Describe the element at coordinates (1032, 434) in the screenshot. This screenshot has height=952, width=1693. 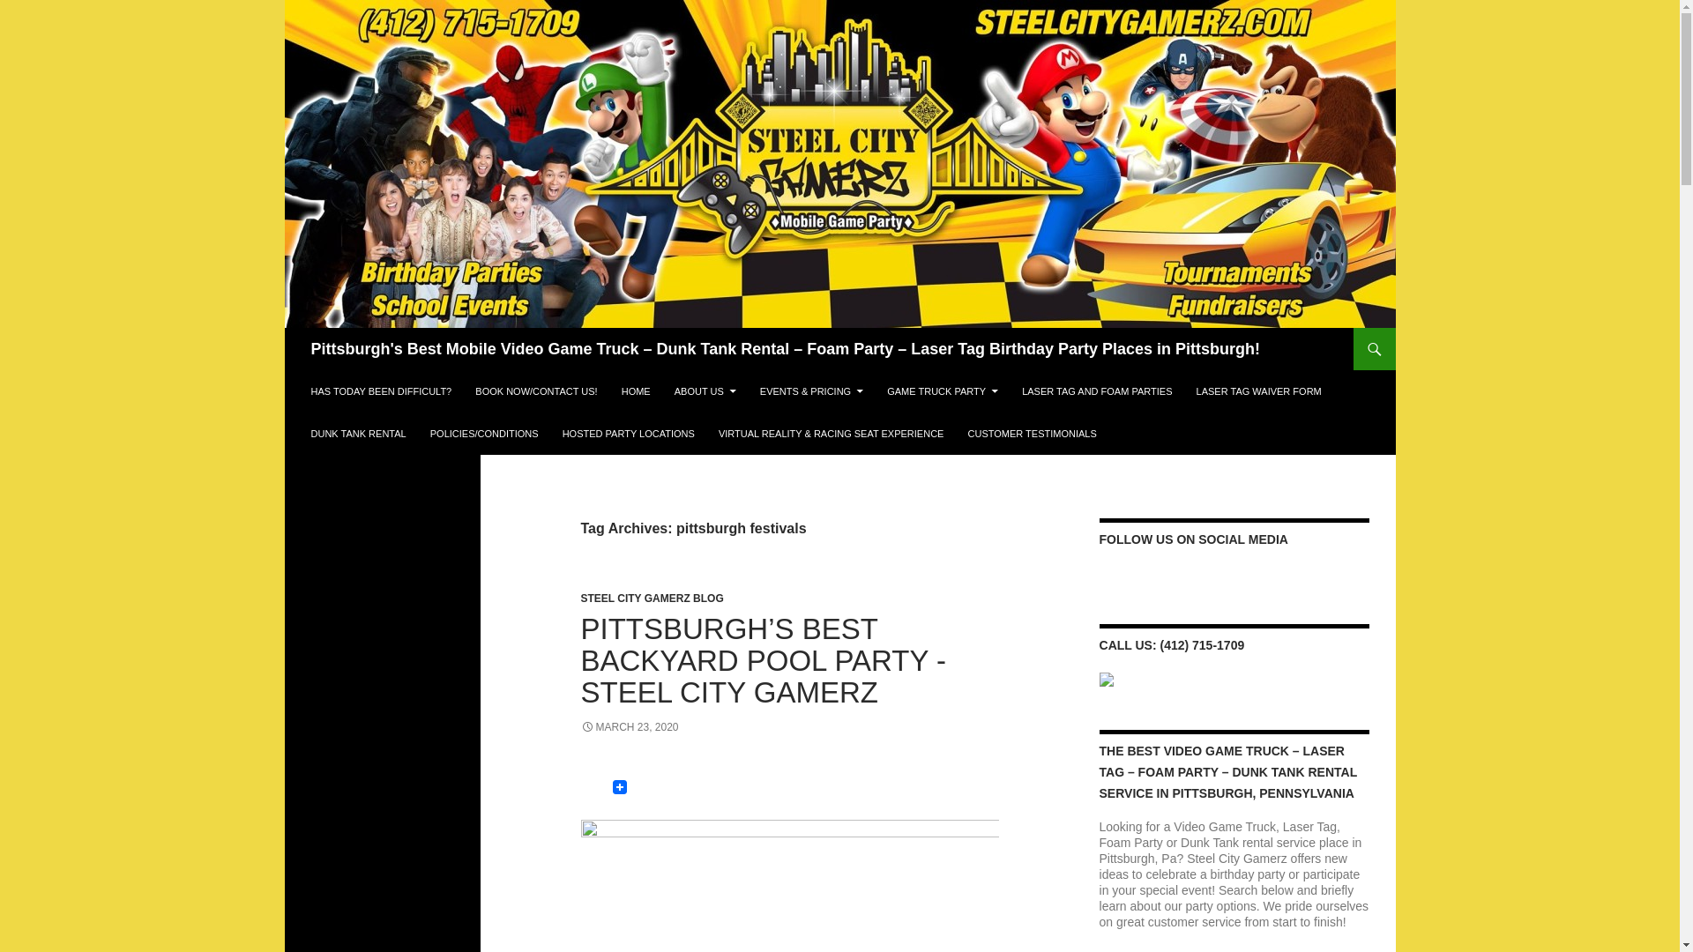
I see `CUSTOMER TESTIMONIALS` at that location.